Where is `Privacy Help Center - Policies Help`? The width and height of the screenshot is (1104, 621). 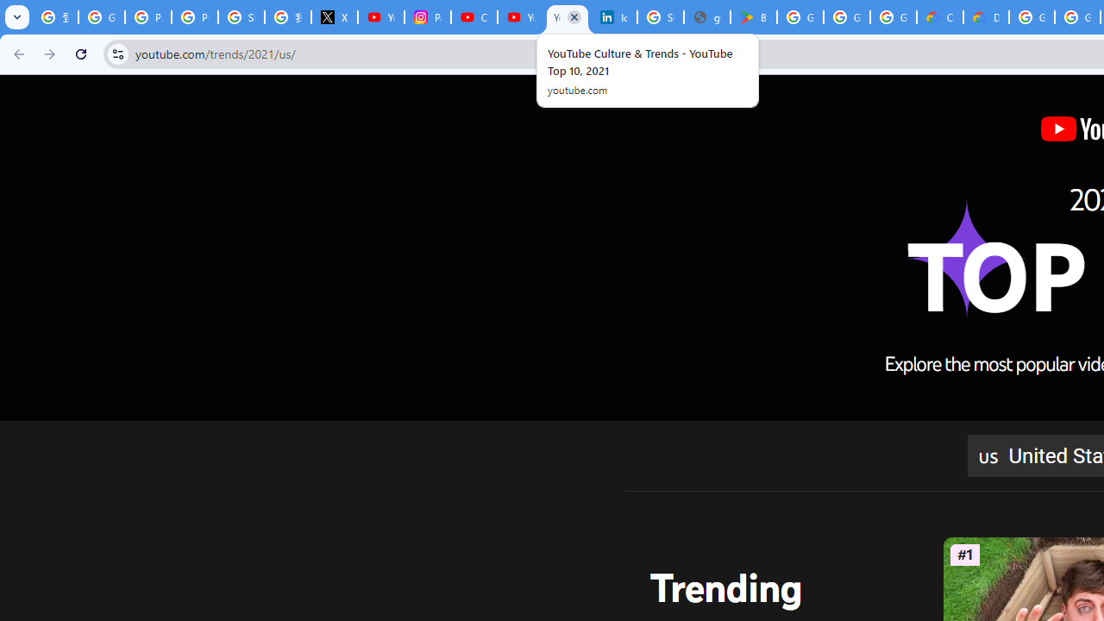 Privacy Help Center - Policies Help is located at coordinates (147, 17).